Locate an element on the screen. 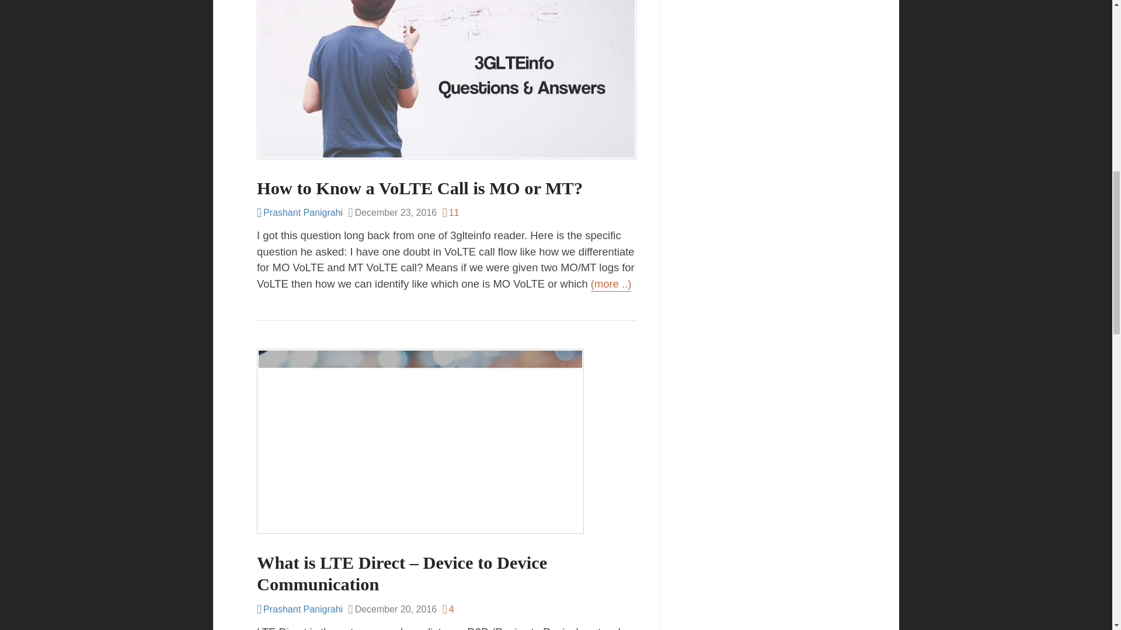 The height and width of the screenshot is (630, 1121). Prashant Panigrahi is located at coordinates (300, 609).